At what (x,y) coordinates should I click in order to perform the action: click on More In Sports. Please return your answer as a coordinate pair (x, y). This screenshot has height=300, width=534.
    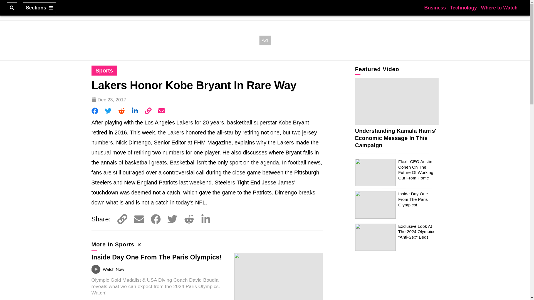
    Looking at the image, I should click on (116, 244).